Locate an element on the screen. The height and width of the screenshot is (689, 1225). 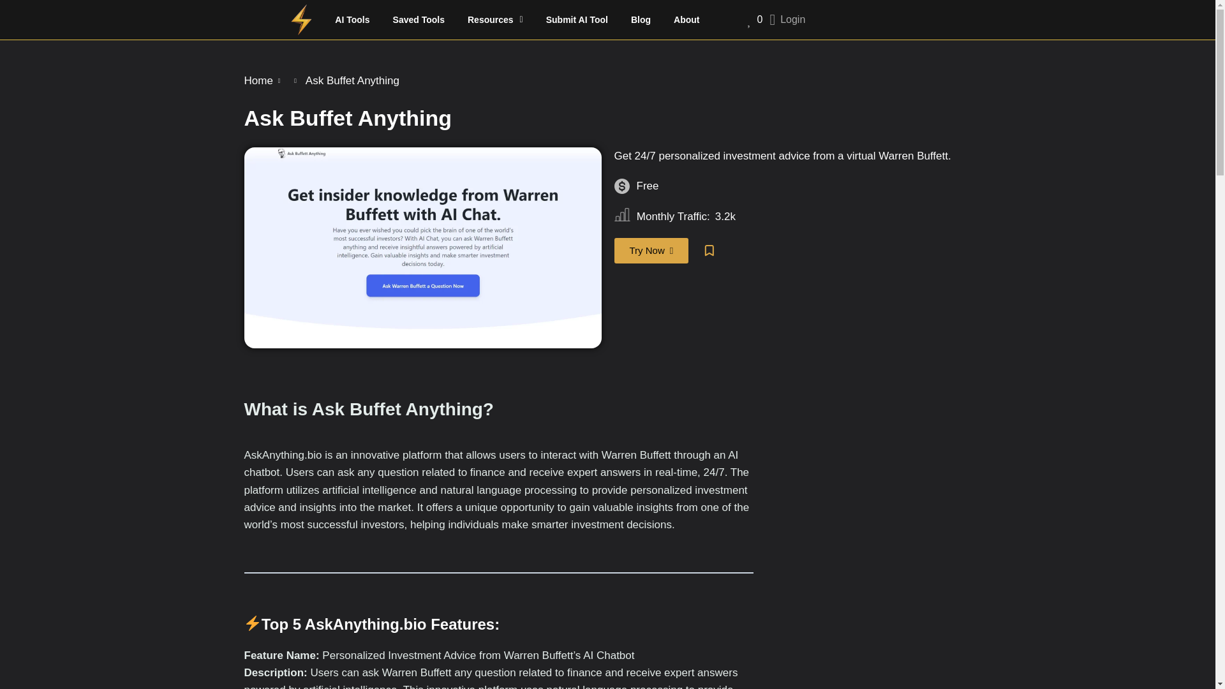
ask-buffet-anything is located at coordinates (651, 250).